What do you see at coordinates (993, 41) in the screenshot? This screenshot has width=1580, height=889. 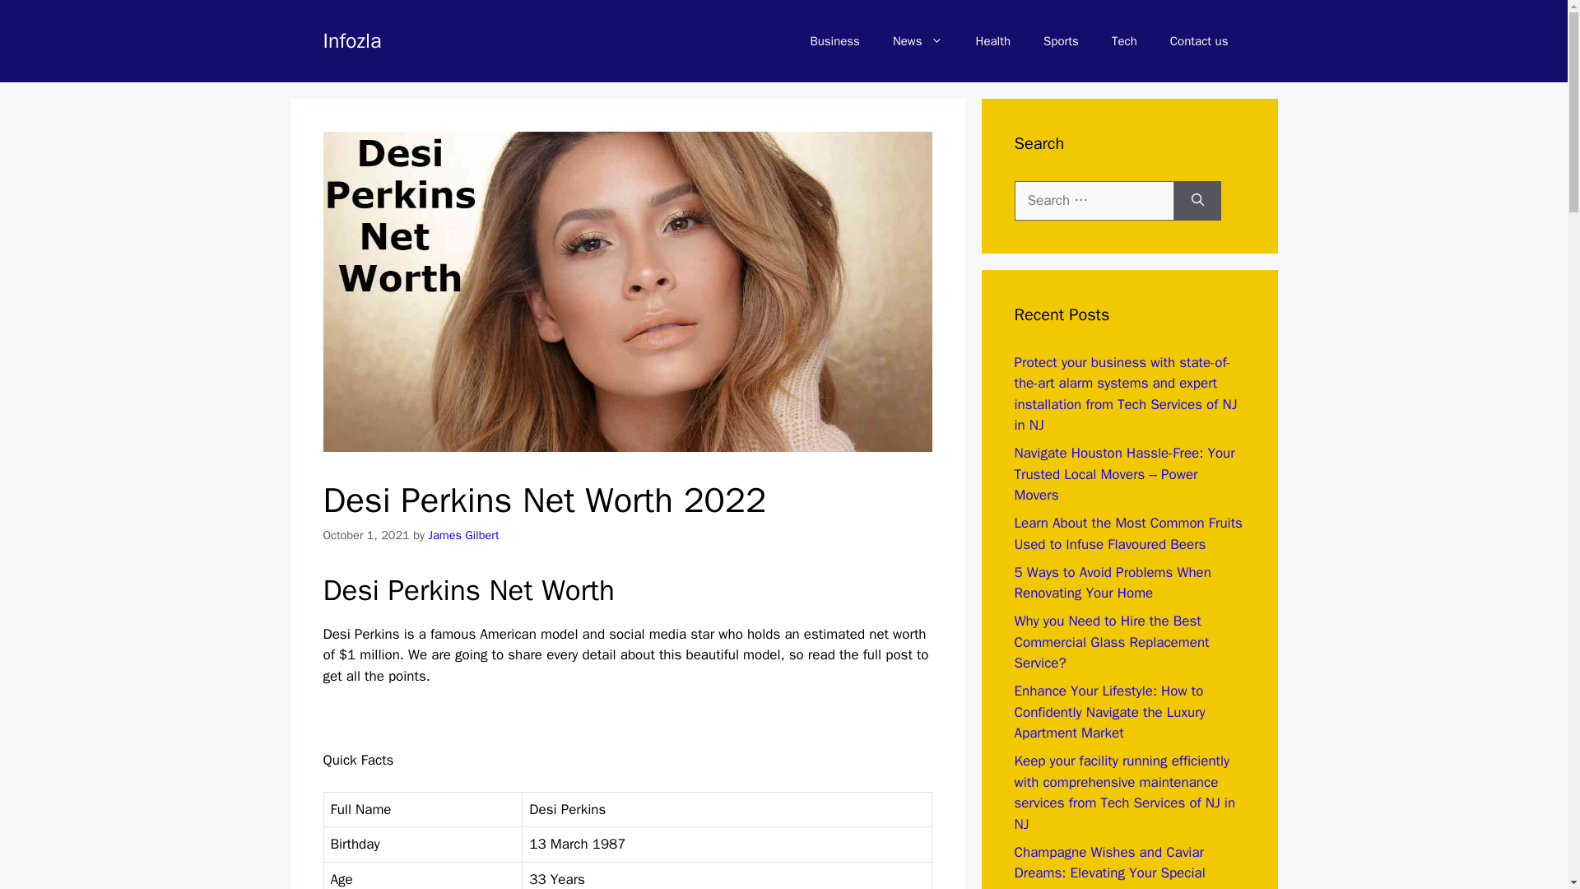 I see `Health` at bounding box center [993, 41].